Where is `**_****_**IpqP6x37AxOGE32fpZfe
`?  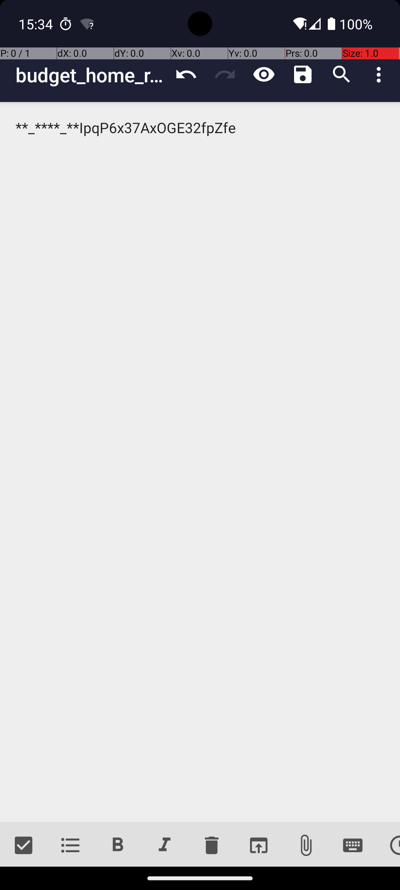
**_****_**IpqP6x37AxOGE32fpZfe
 is located at coordinates (200, 462).